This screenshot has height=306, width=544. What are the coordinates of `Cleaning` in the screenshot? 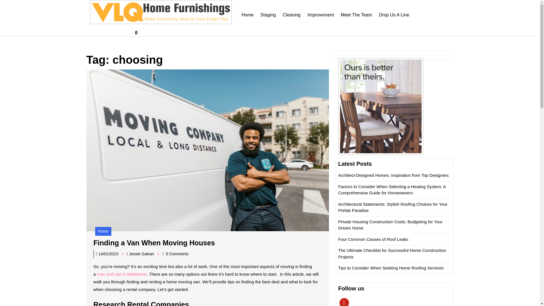 It's located at (292, 15).